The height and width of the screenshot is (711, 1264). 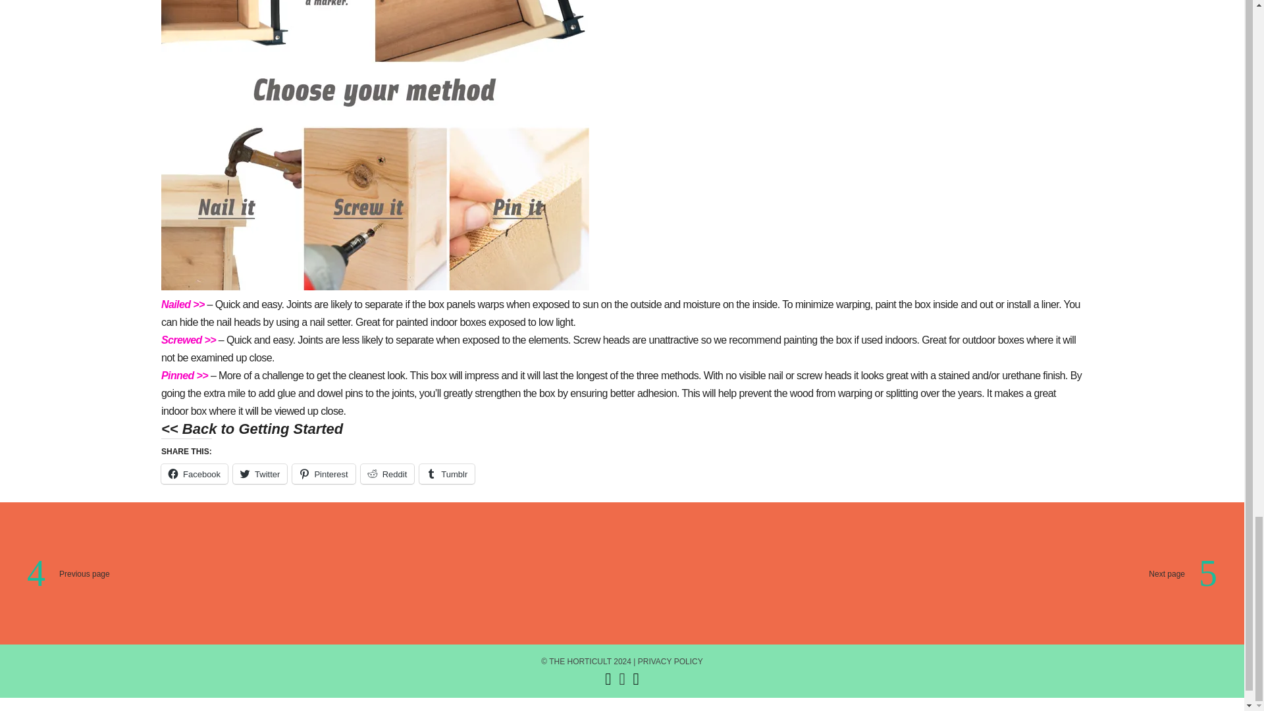 What do you see at coordinates (387, 474) in the screenshot?
I see `Click to share on Reddit` at bounding box center [387, 474].